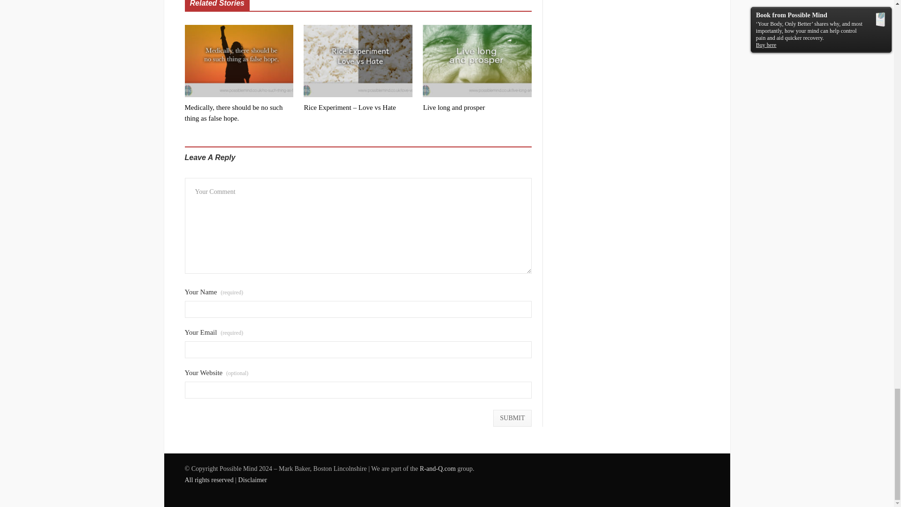 Image resolution: width=901 pixels, height=507 pixels. I want to click on Submit, so click(512, 418).